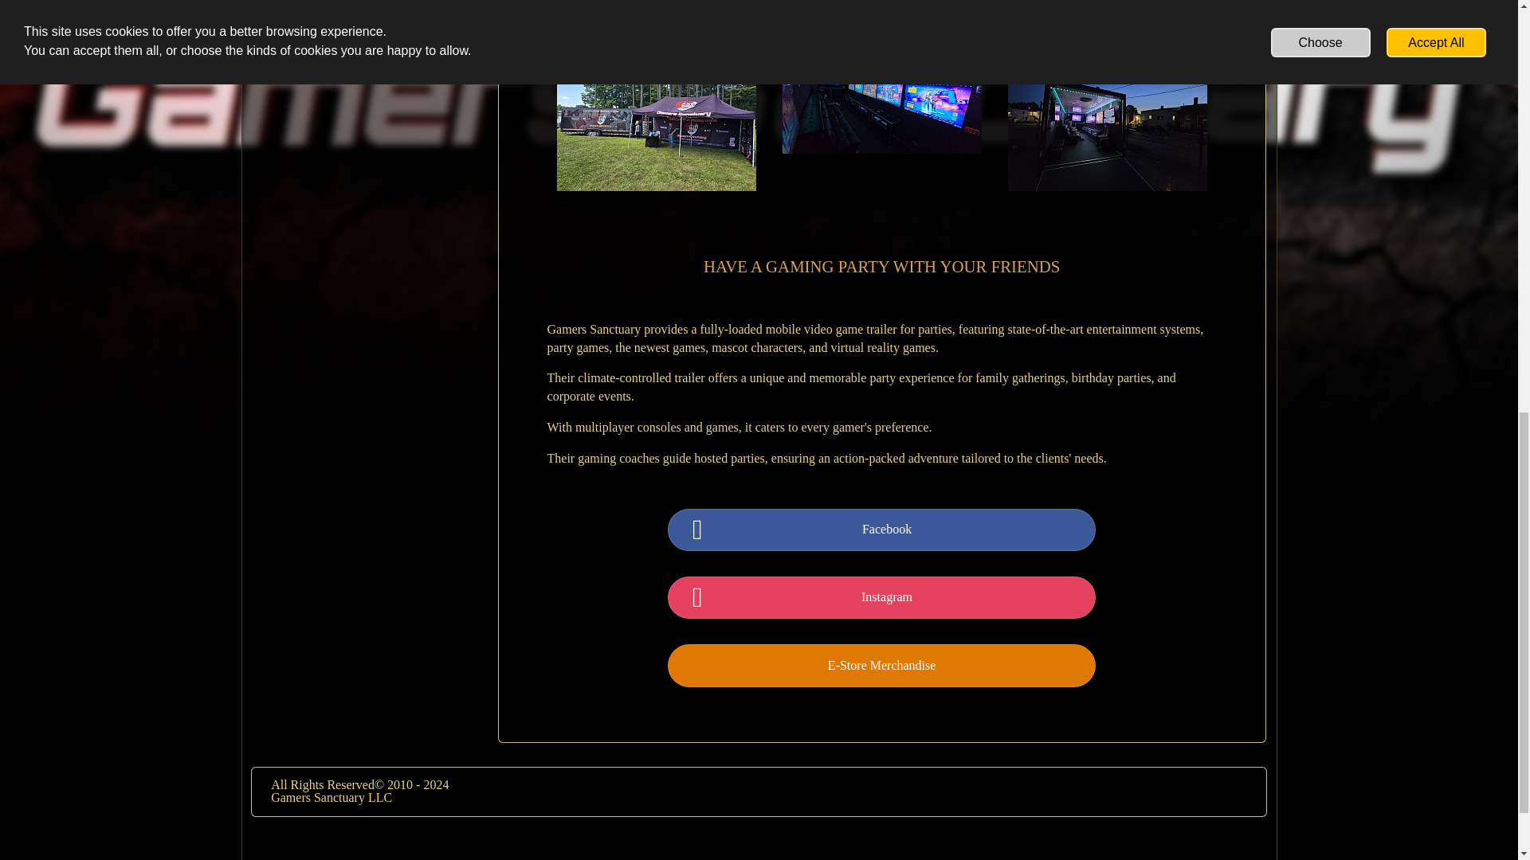 The height and width of the screenshot is (860, 1530). I want to click on E-Store Merchandise, so click(881, 666).